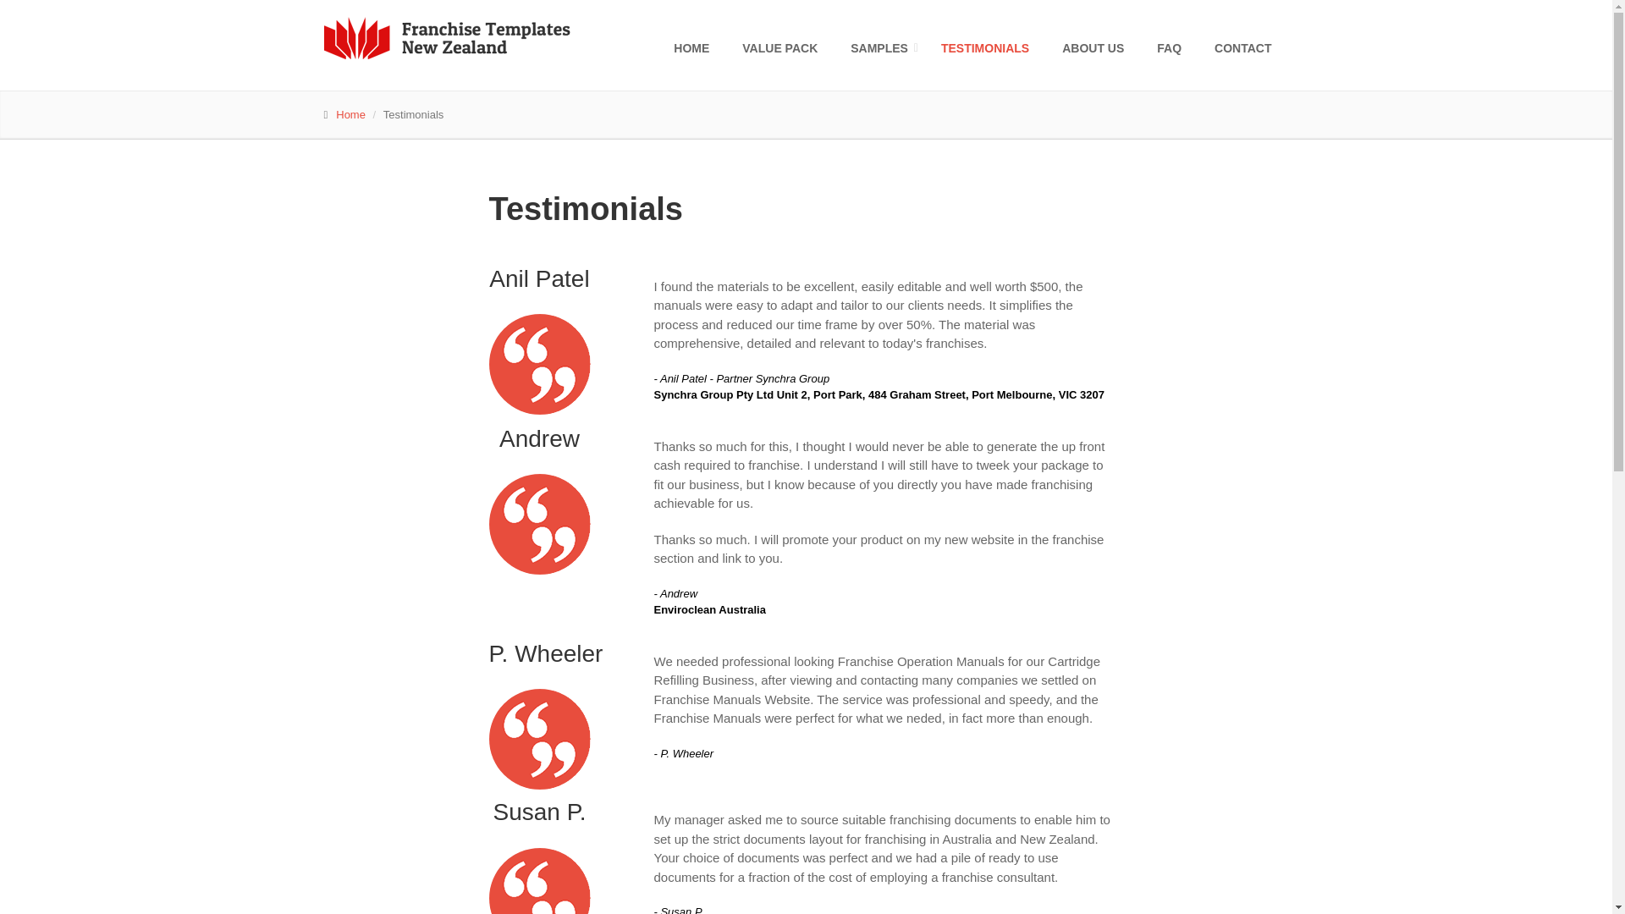 The width and height of the screenshot is (1625, 914). Describe the element at coordinates (1099, 47) in the screenshot. I see `ABOUT US` at that location.